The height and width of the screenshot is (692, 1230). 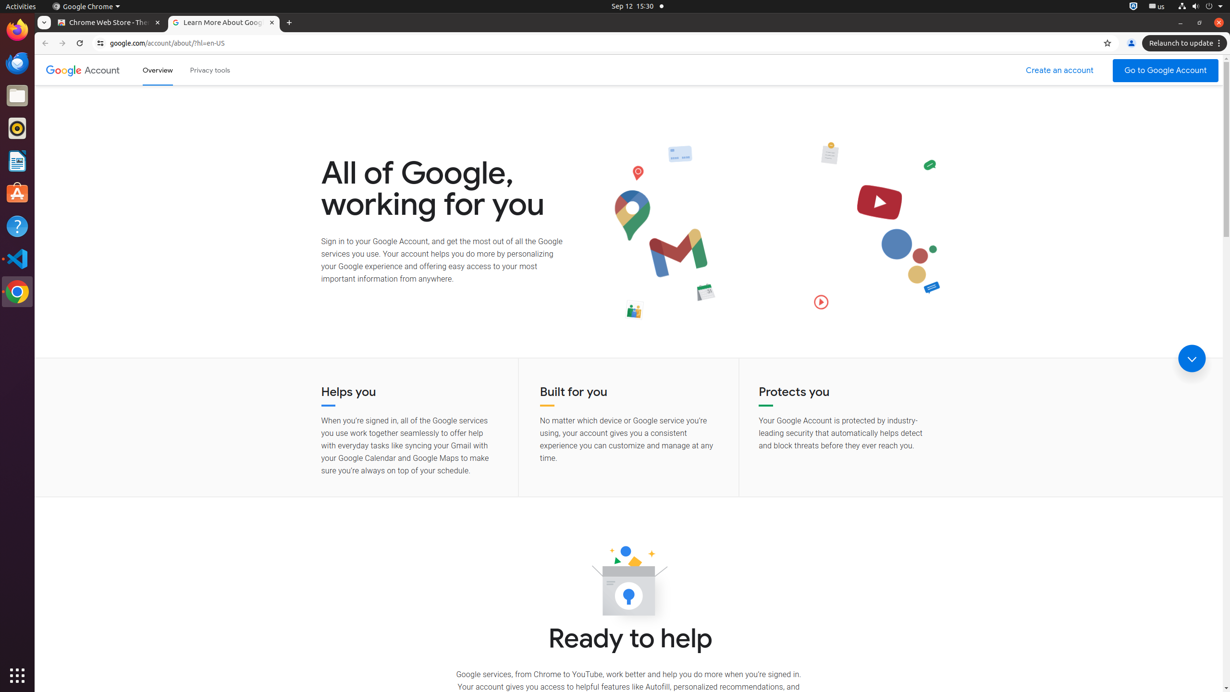 I want to click on Help, so click(x=17, y=226).